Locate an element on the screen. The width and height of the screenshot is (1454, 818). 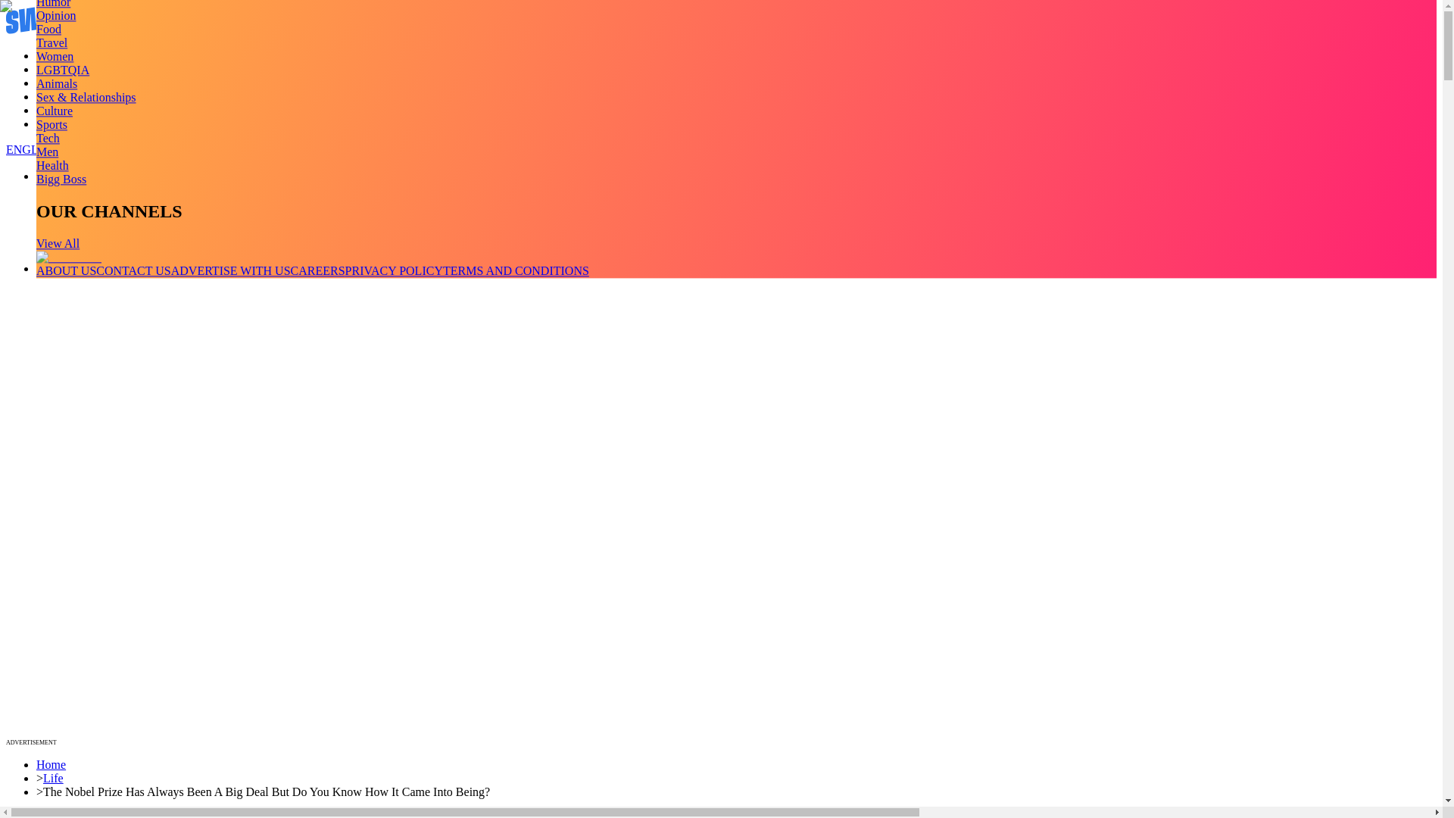
Videos is located at coordinates (53, 70).